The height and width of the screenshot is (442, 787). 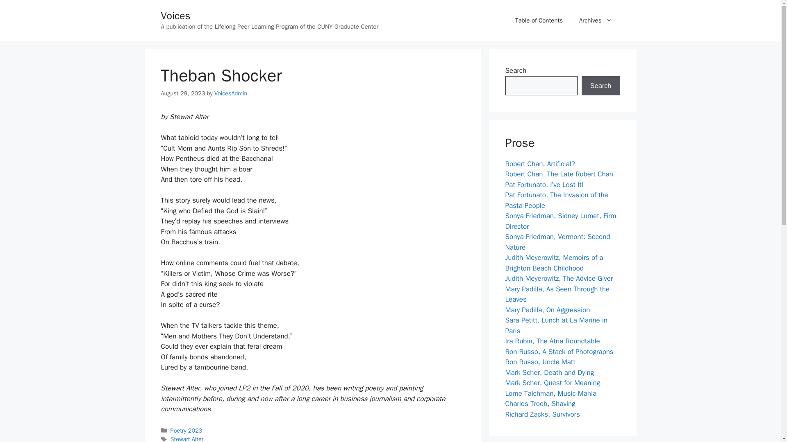 I want to click on Vermont: Second Nature, so click(x=557, y=242).